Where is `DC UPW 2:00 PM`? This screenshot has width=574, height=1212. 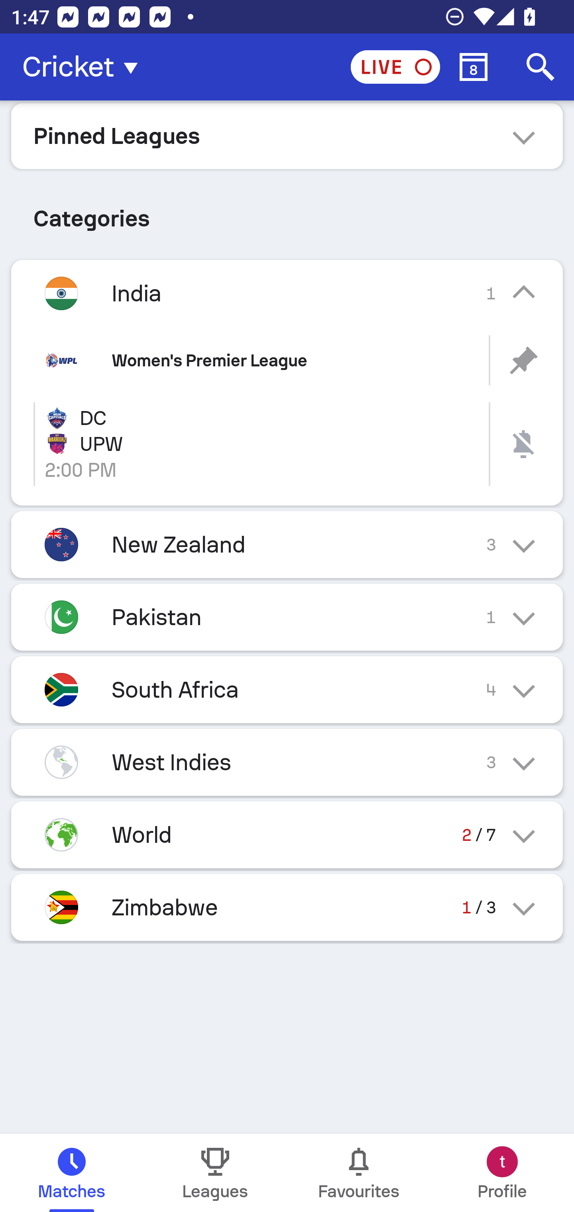
DC UPW 2:00 PM is located at coordinates (287, 444).